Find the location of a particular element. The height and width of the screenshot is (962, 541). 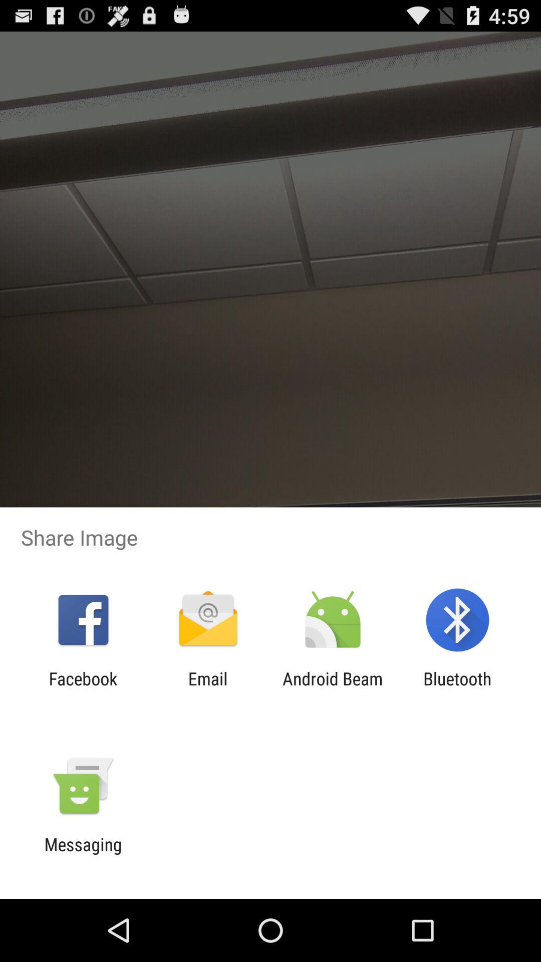

choose app to the left of the bluetooth app is located at coordinates (333, 689).